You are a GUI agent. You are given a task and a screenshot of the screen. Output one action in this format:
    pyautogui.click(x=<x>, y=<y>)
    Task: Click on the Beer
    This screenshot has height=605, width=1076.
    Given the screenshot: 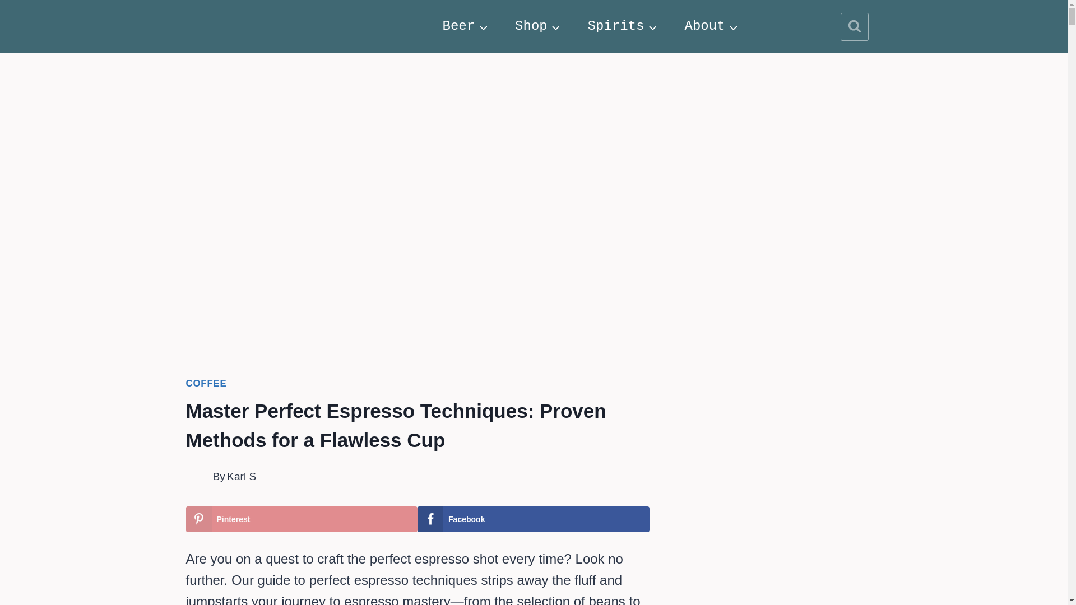 What is the action you would take?
    pyautogui.click(x=466, y=27)
    